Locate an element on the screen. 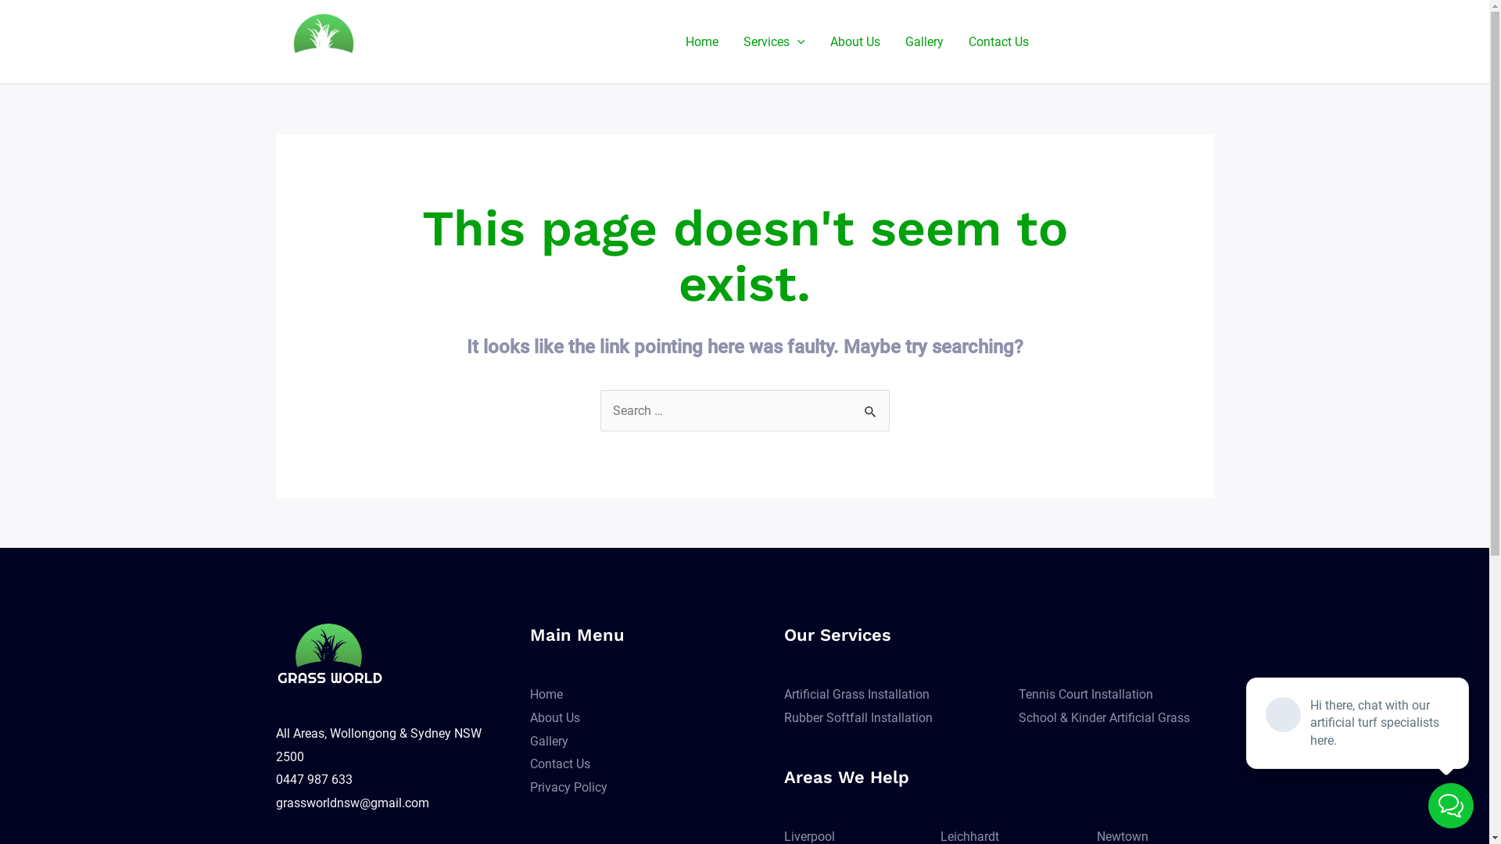 The image size is (1501, 844). Home is located at coordinates (702, 41).